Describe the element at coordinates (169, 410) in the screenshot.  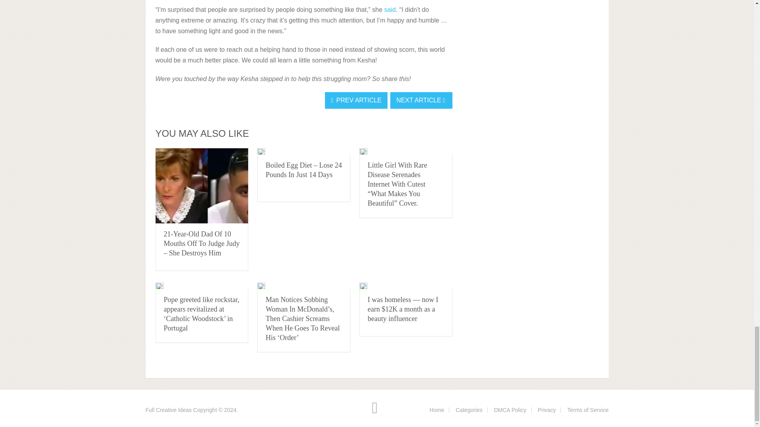
I see `Full Creative Ideas` at that location.